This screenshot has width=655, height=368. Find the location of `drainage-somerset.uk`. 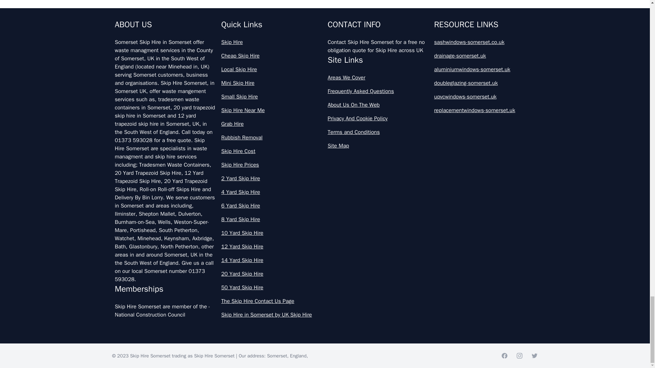

drainage-somerset.uk is located at coordinates (484, 56).